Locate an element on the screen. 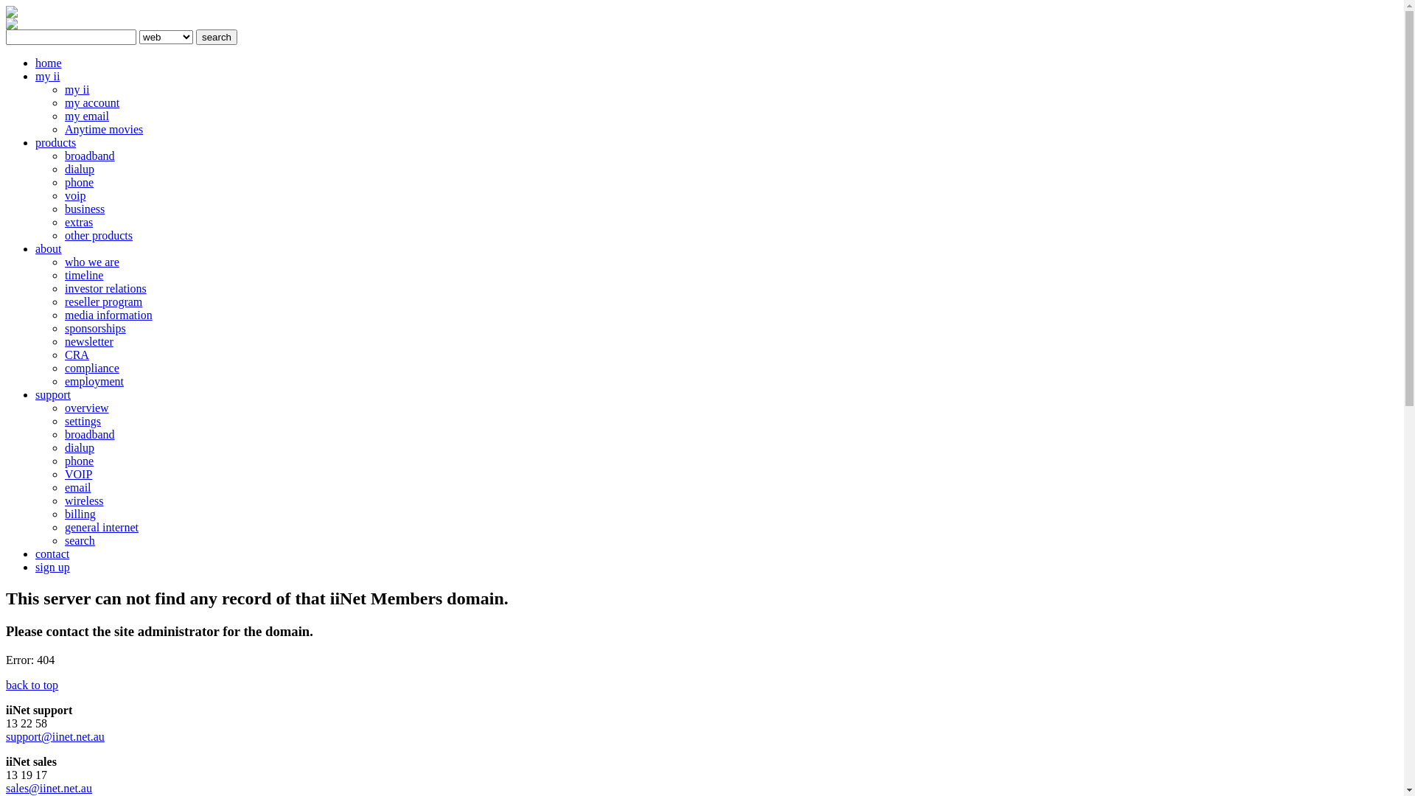 The width and height of the screenshot is (1415, 796). sponsorships is located at coordinates (96, 329).